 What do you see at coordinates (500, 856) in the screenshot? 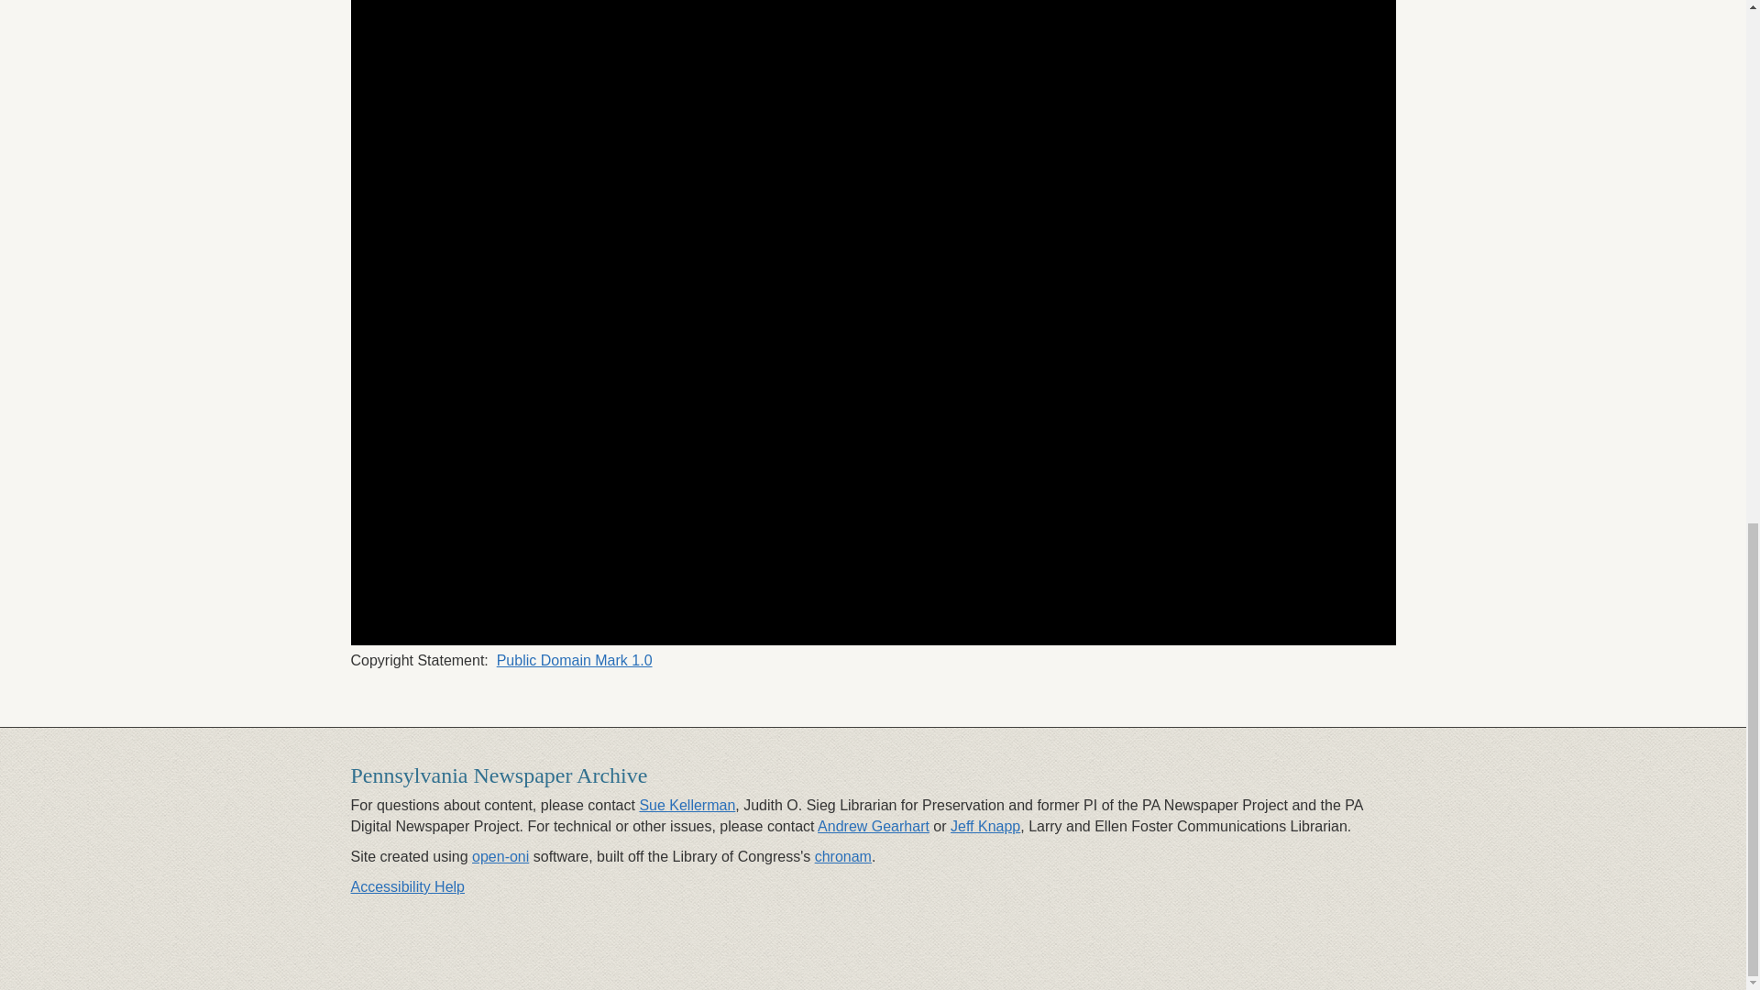
I see `open-oni` at bounding box center [500, 856].